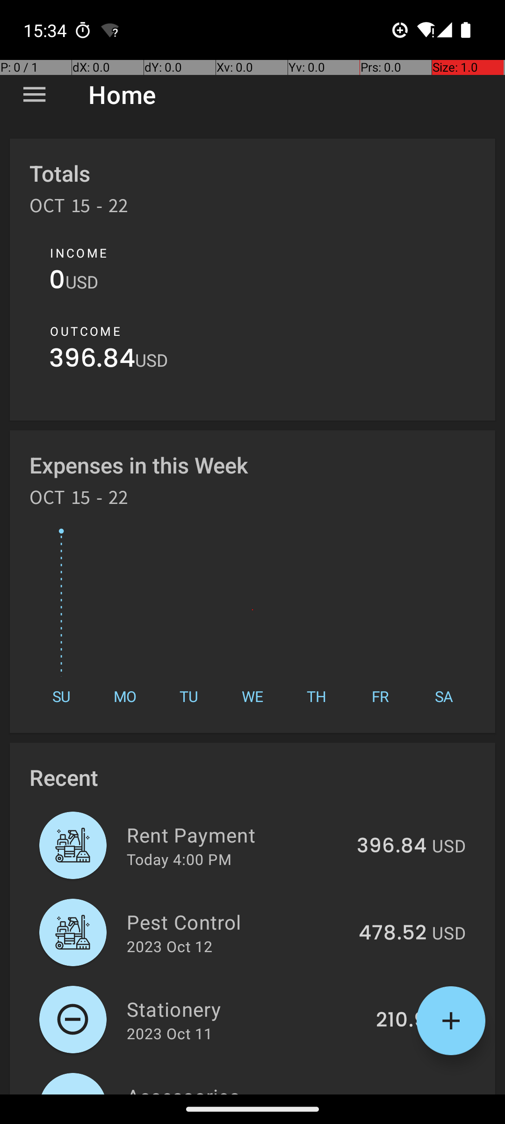  Describe the element at coordinates (179, 859) in the screenshot. I see `Today 4:00 PM` at that location.